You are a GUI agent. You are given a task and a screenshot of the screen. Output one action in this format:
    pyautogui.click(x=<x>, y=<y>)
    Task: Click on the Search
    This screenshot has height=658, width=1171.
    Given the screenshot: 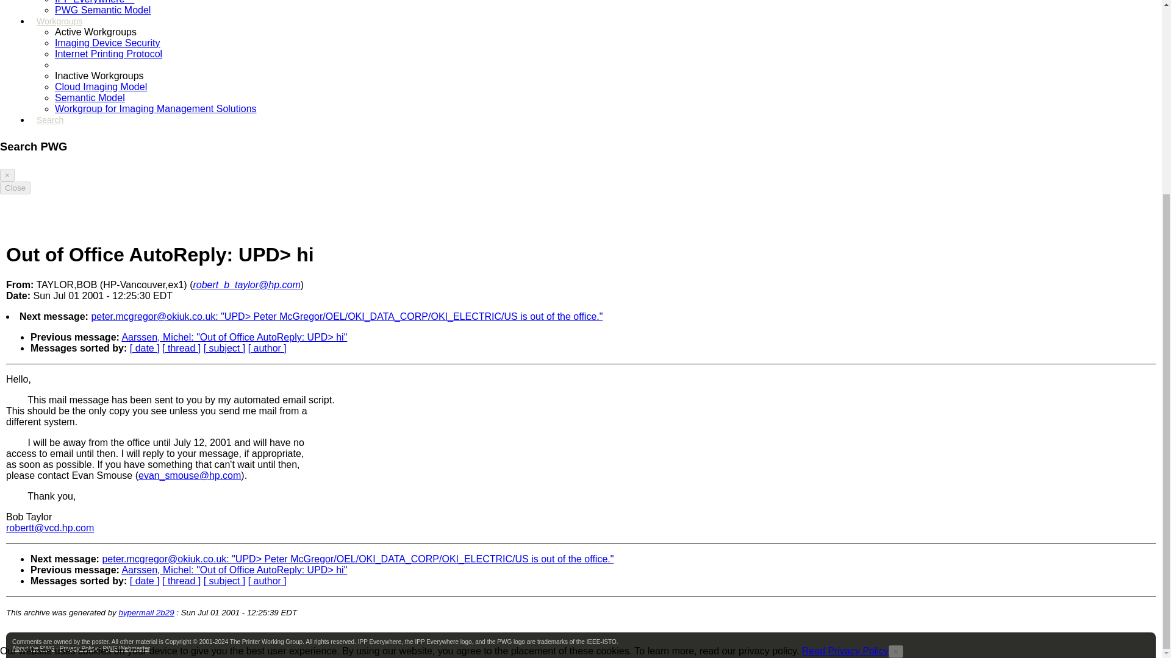 What is the action you would take?
    pyautogui.click(x=49, y=124)
    